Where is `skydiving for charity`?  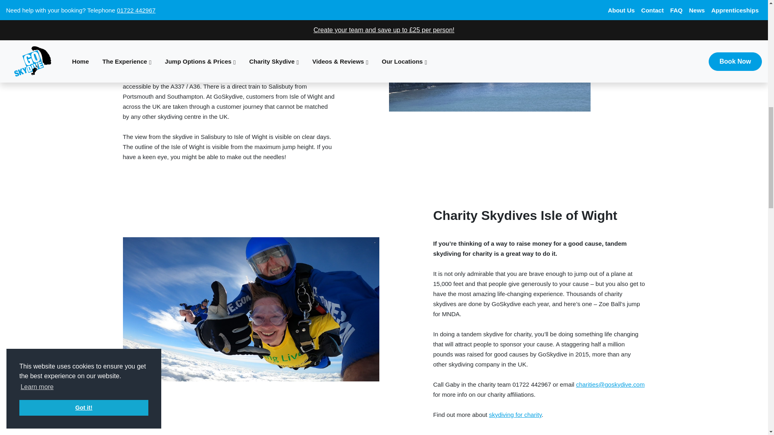
skydiving for charity is located at coordinates (515, 414).